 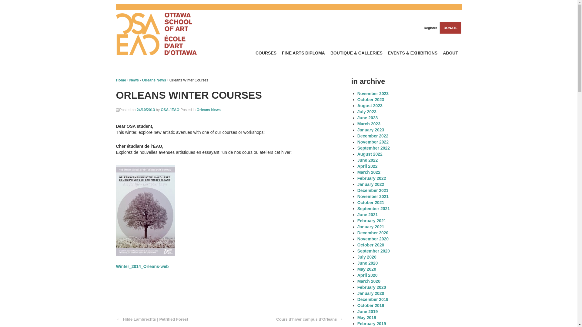 What do you see at coordinates (372, 287) in the screenshot?
I see `February 2020` at bounding box center [372, 287].